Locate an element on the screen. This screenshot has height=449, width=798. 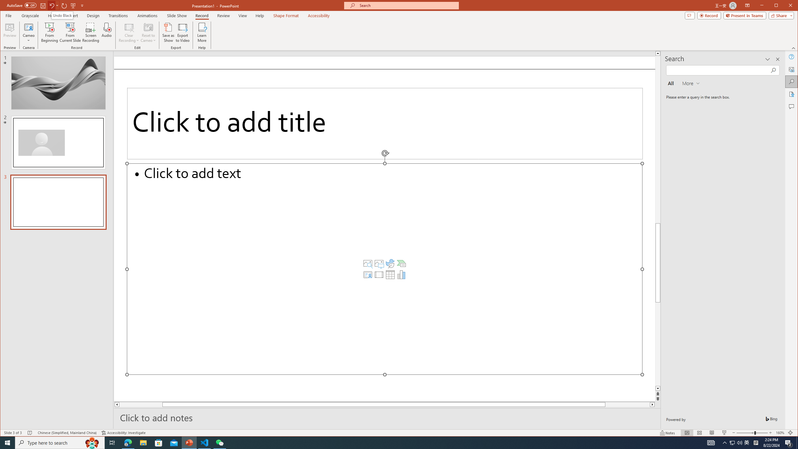
Search is located at coordinates (792, 82).